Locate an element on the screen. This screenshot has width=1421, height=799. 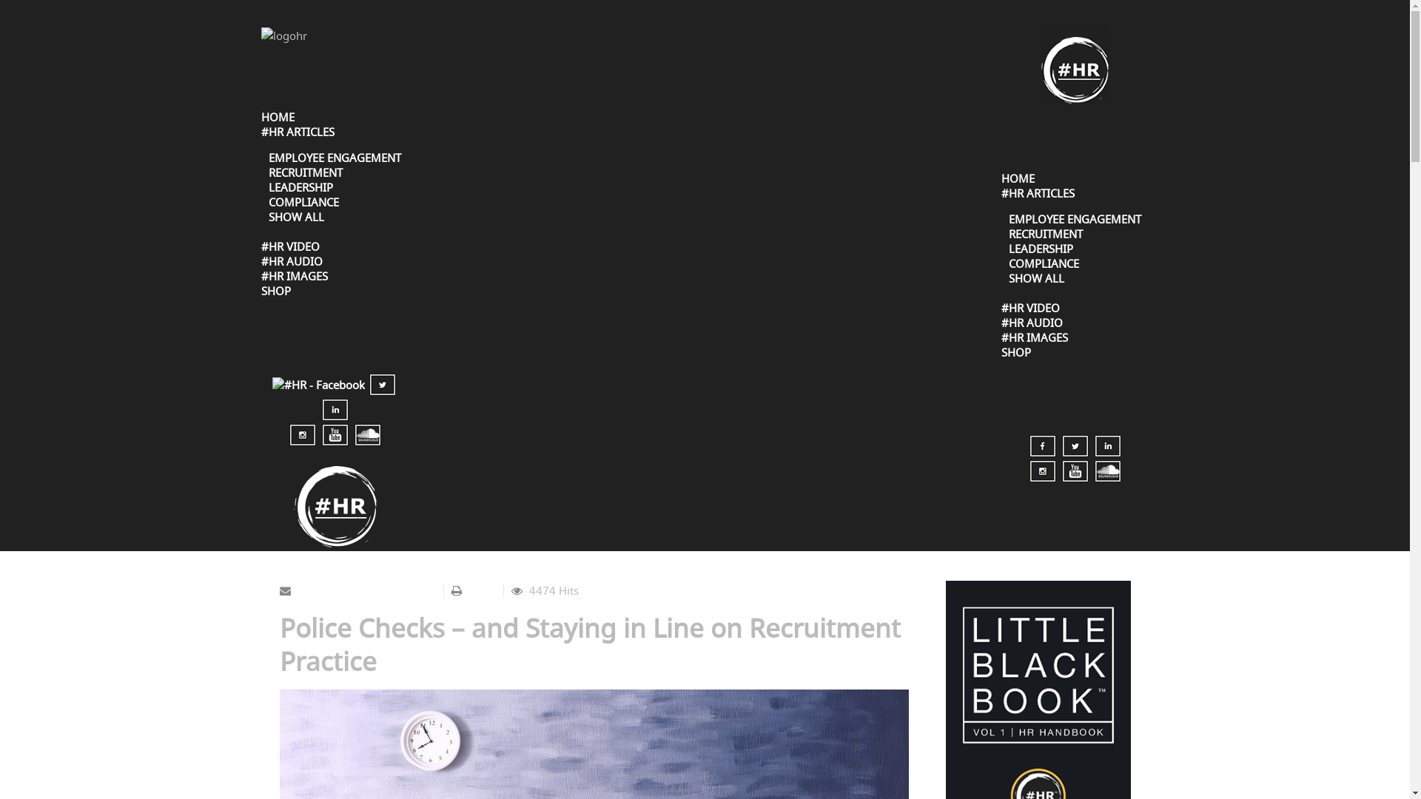
LEADERSHIP is located at coordinates (300, 187).